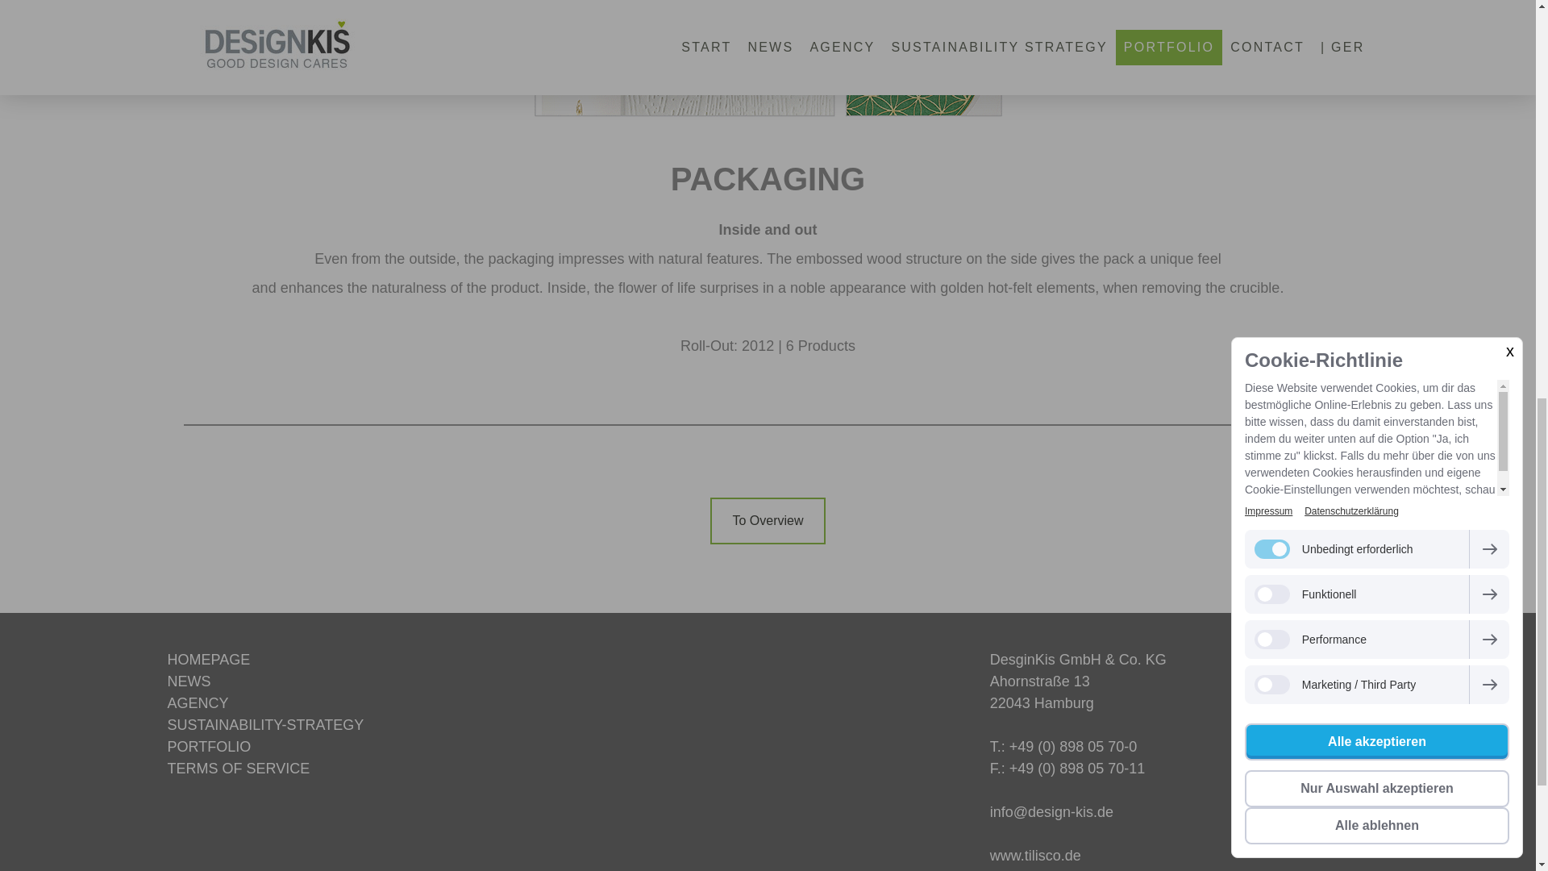 The height and width of the screenshot is (871, 1548). Describe the element at coordinates (265, 724) in the screenshot. I see `Sustainability strategy` at that location.